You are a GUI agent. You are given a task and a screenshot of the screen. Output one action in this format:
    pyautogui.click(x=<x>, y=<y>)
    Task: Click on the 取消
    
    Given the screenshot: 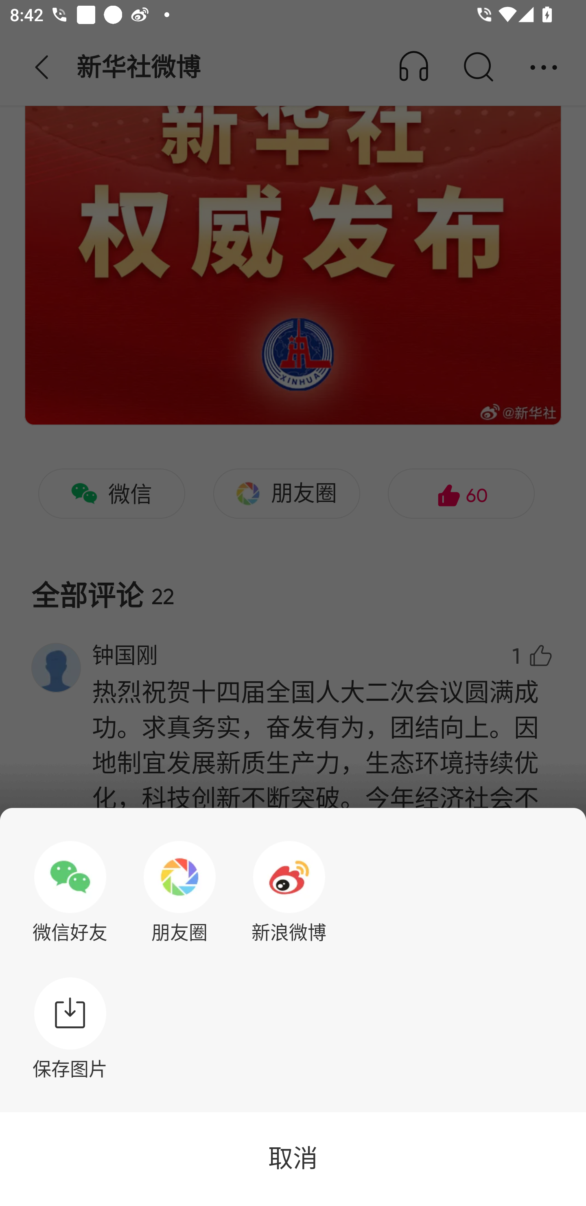 What is the action you would take?
    pyautogui.click(x=293, y=1159)
    